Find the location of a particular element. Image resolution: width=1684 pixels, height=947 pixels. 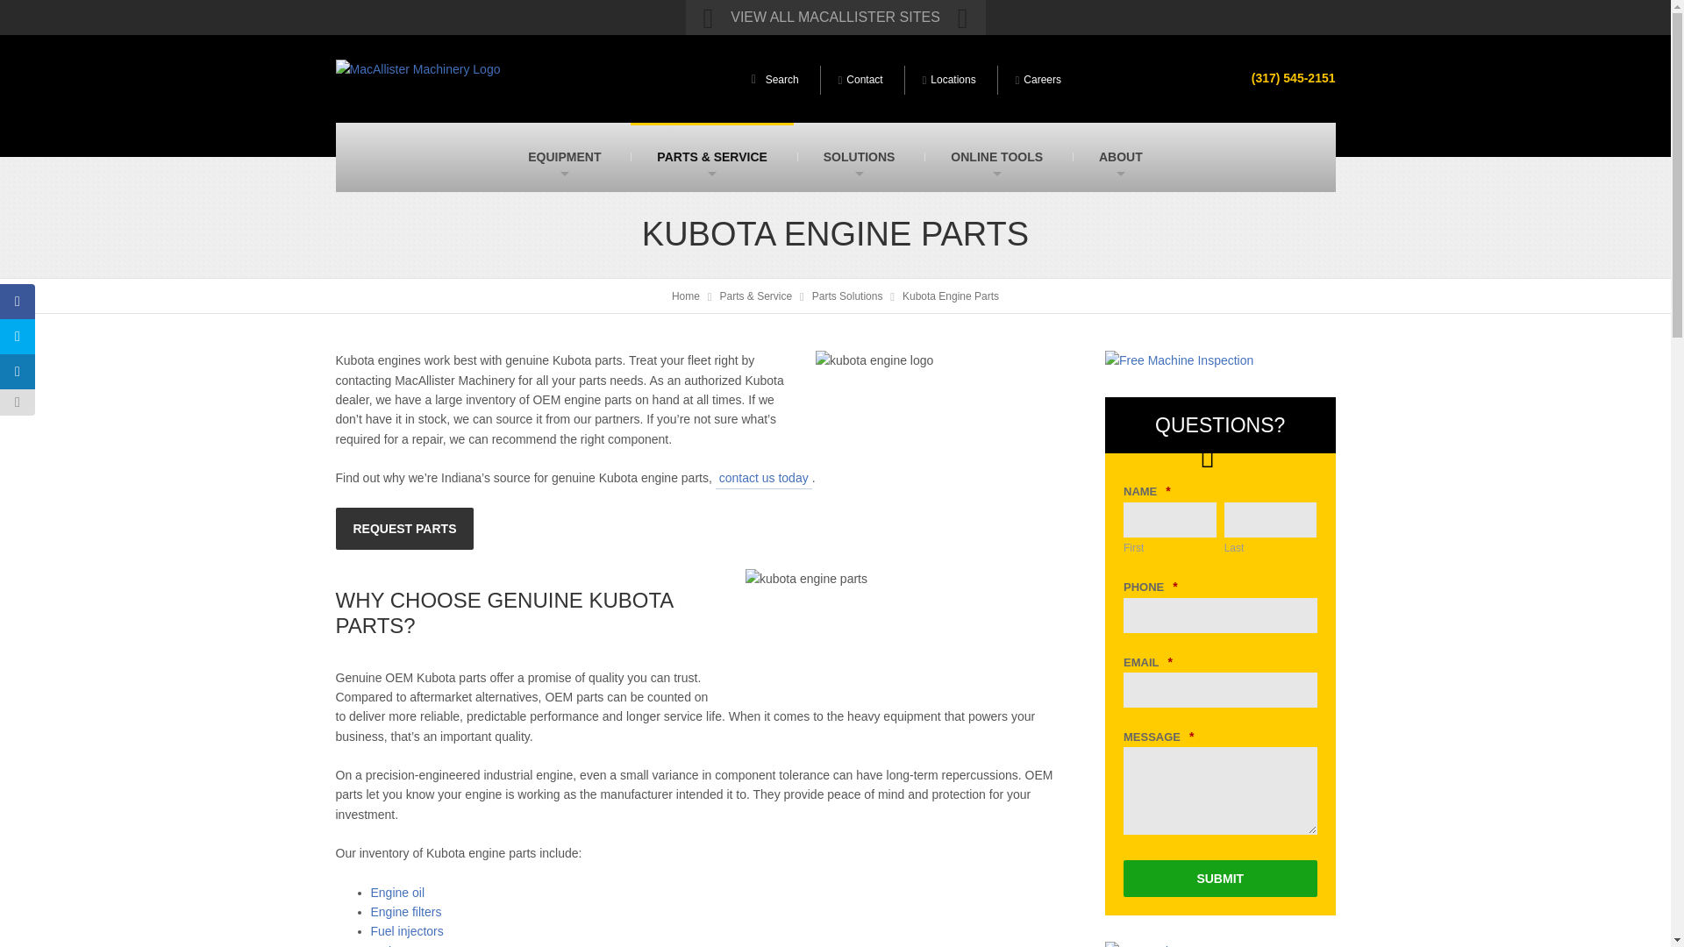

Contact is located at coordinates (861, 81).